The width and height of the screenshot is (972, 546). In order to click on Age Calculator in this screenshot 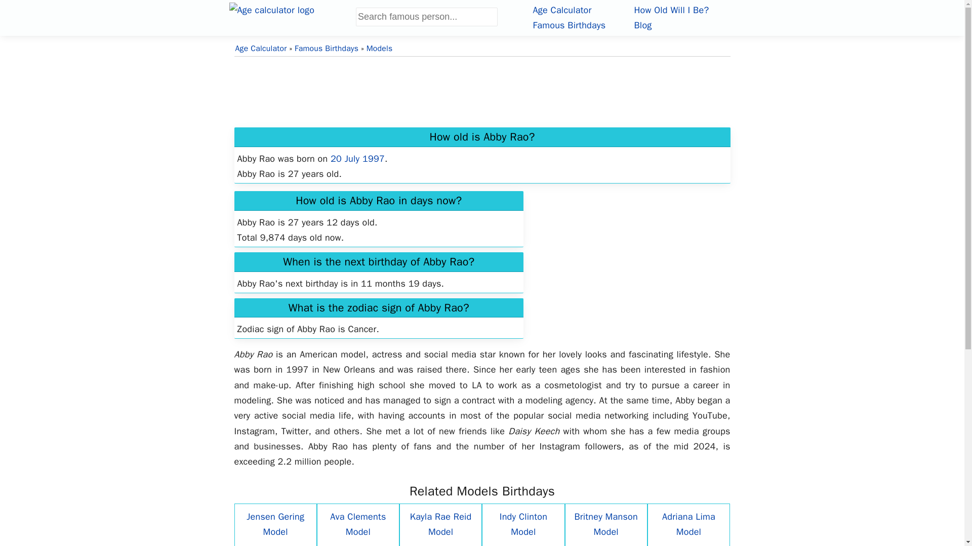, I will do `click(261, 49)`.